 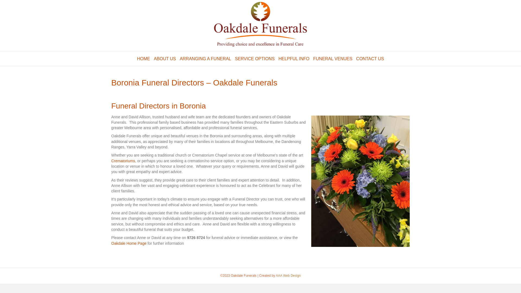 I want to click on AAA Web Design, so click(x=288, y=276).